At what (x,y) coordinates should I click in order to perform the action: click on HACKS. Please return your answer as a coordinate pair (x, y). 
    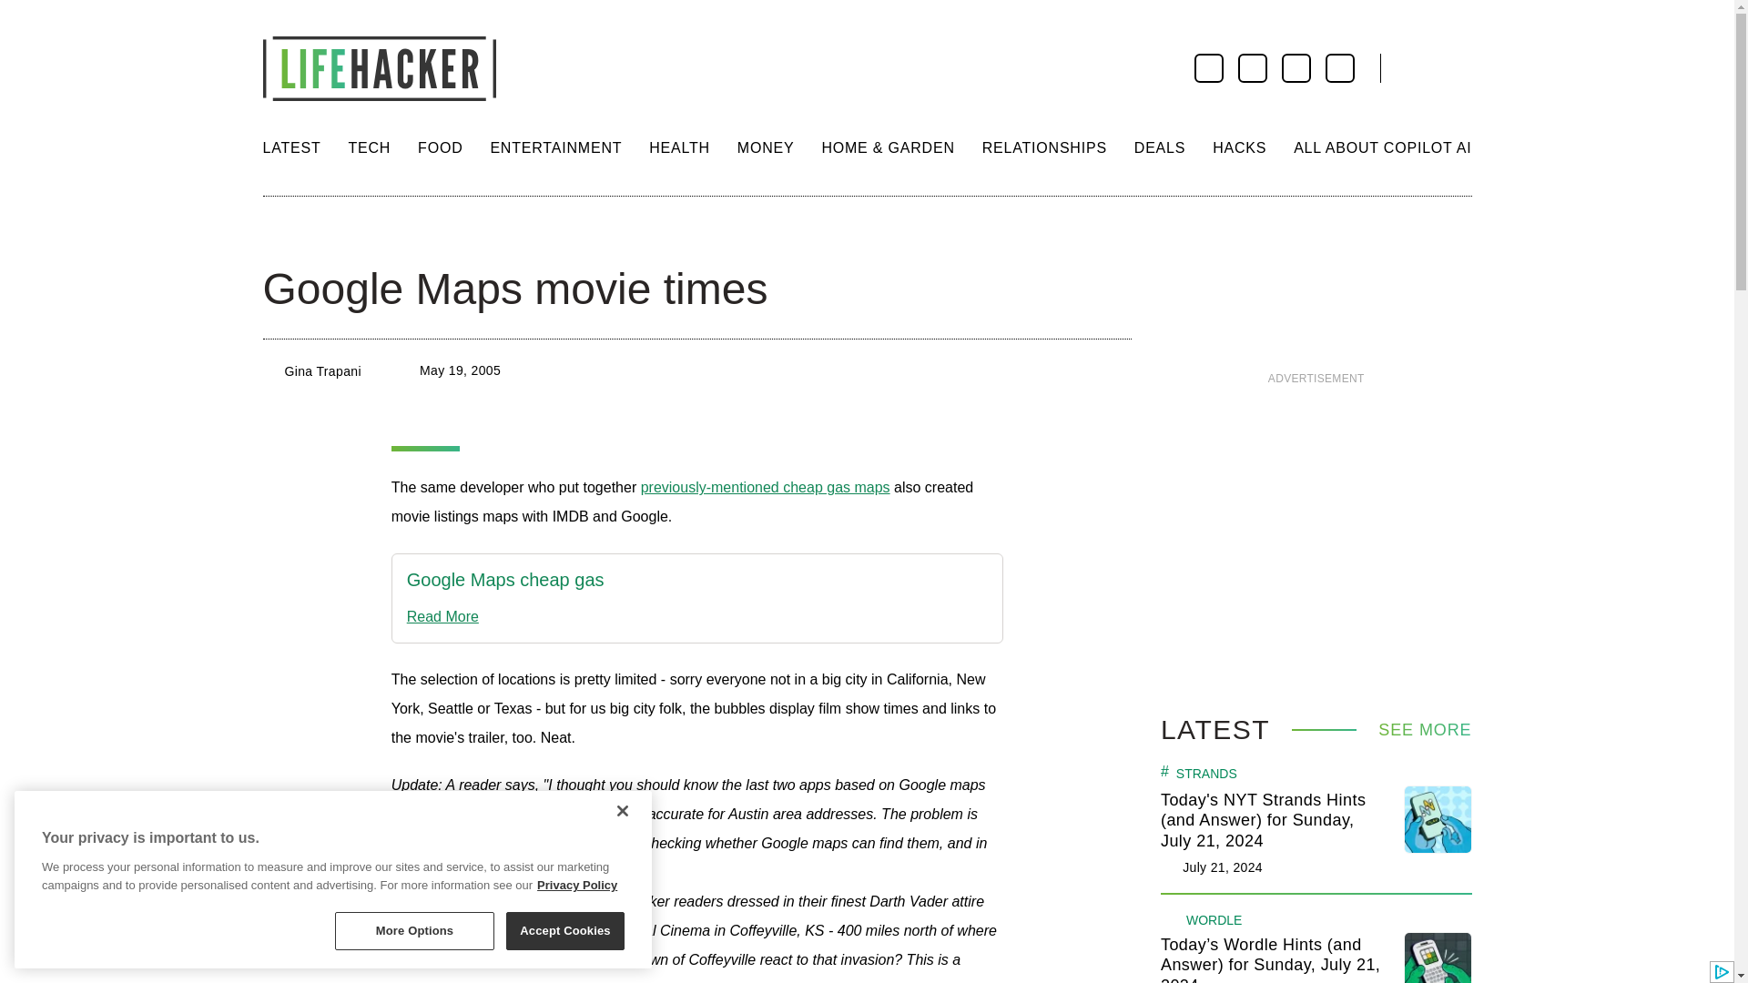
    Looking at the image, I should click on (1239, 147).